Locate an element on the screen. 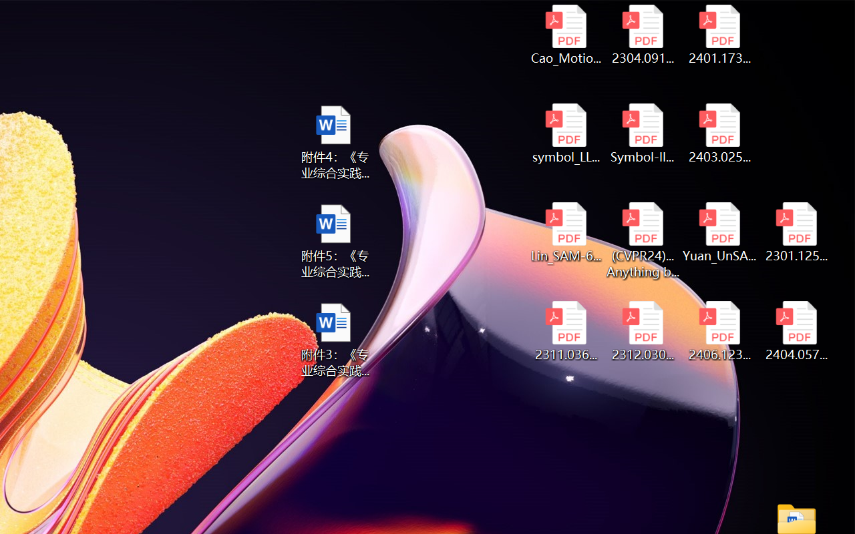 The image size is (855, 534). symbol_LLM.pdf is located at coordinates (565, 133).